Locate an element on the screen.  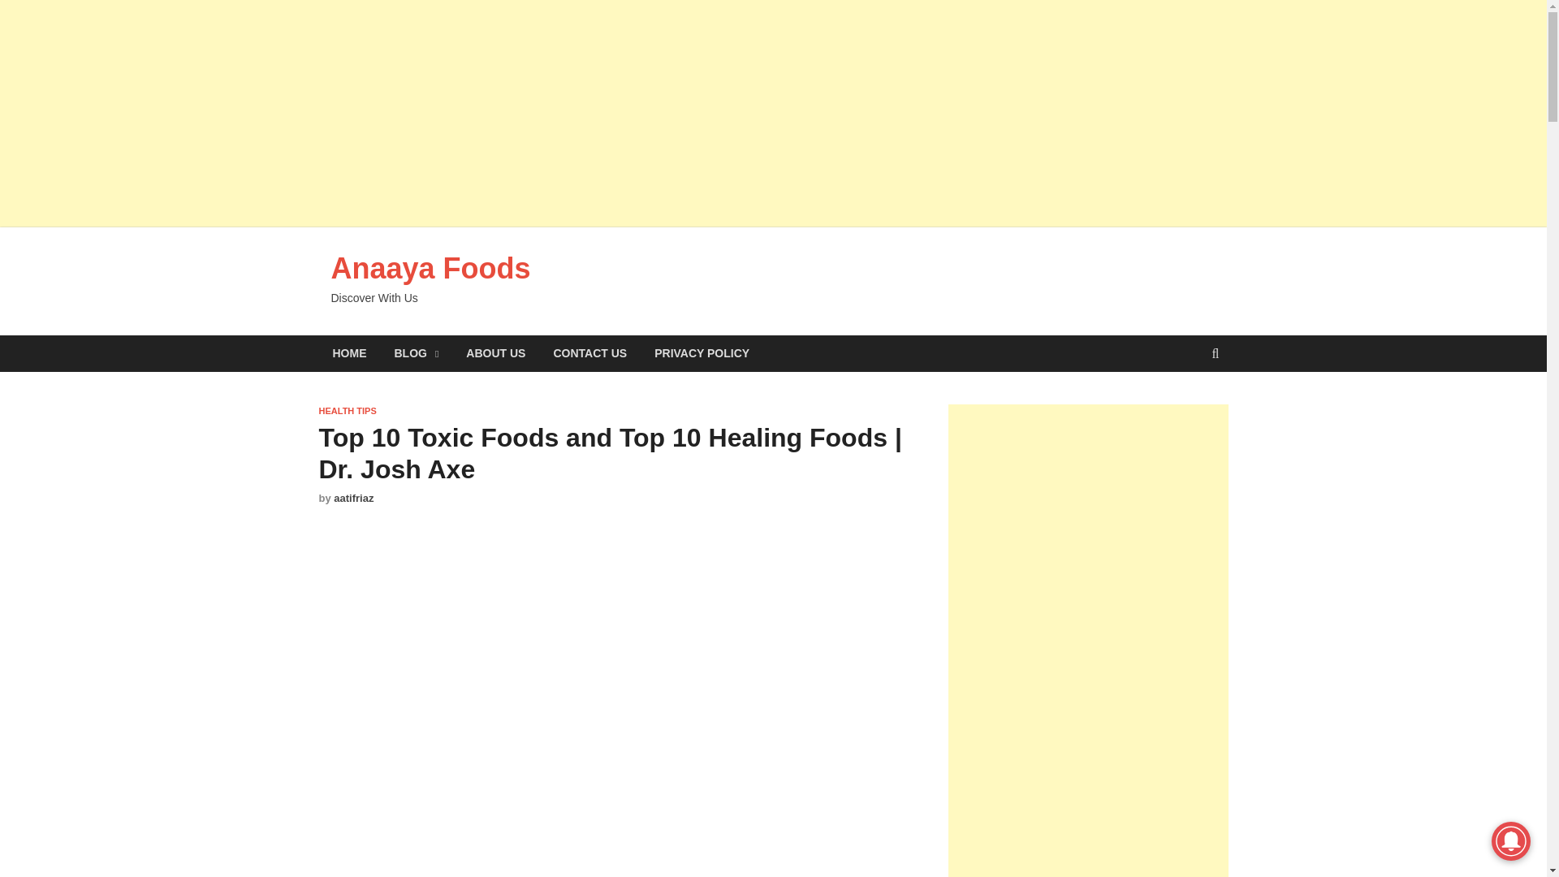
PRIVACY POLICY is located at coordinates (702, 352).